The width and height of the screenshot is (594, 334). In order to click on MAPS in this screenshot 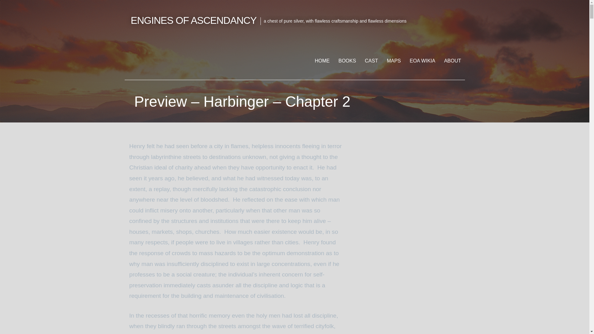, I will do `click(394, 61)`.